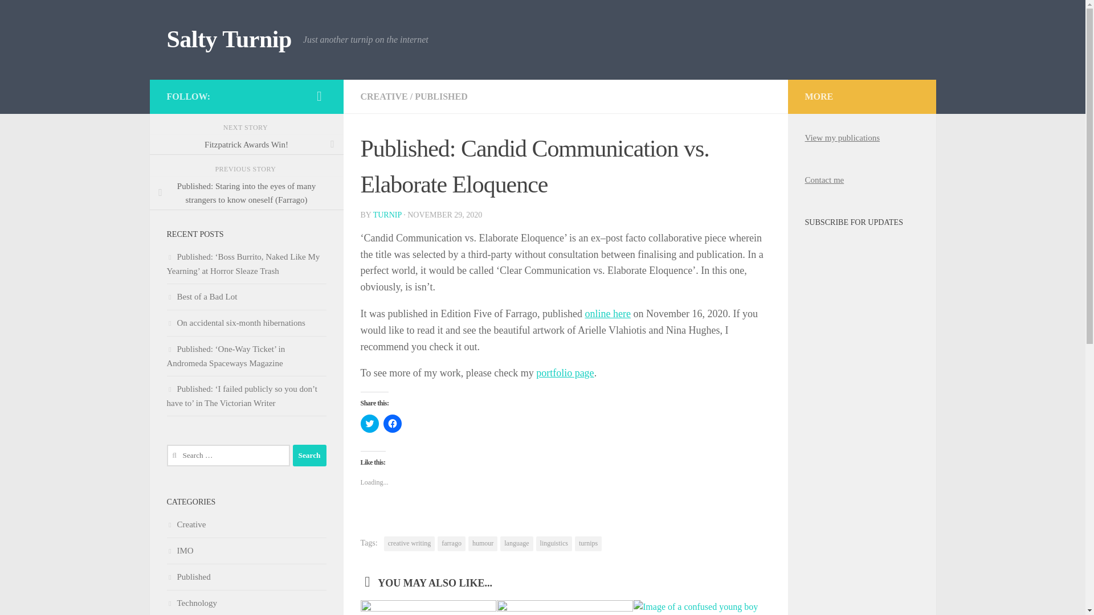 This screenshot has height=615, width=1094. Describe the element at coordinates (309, 455) in the screenshot. I see `Search` at that location.